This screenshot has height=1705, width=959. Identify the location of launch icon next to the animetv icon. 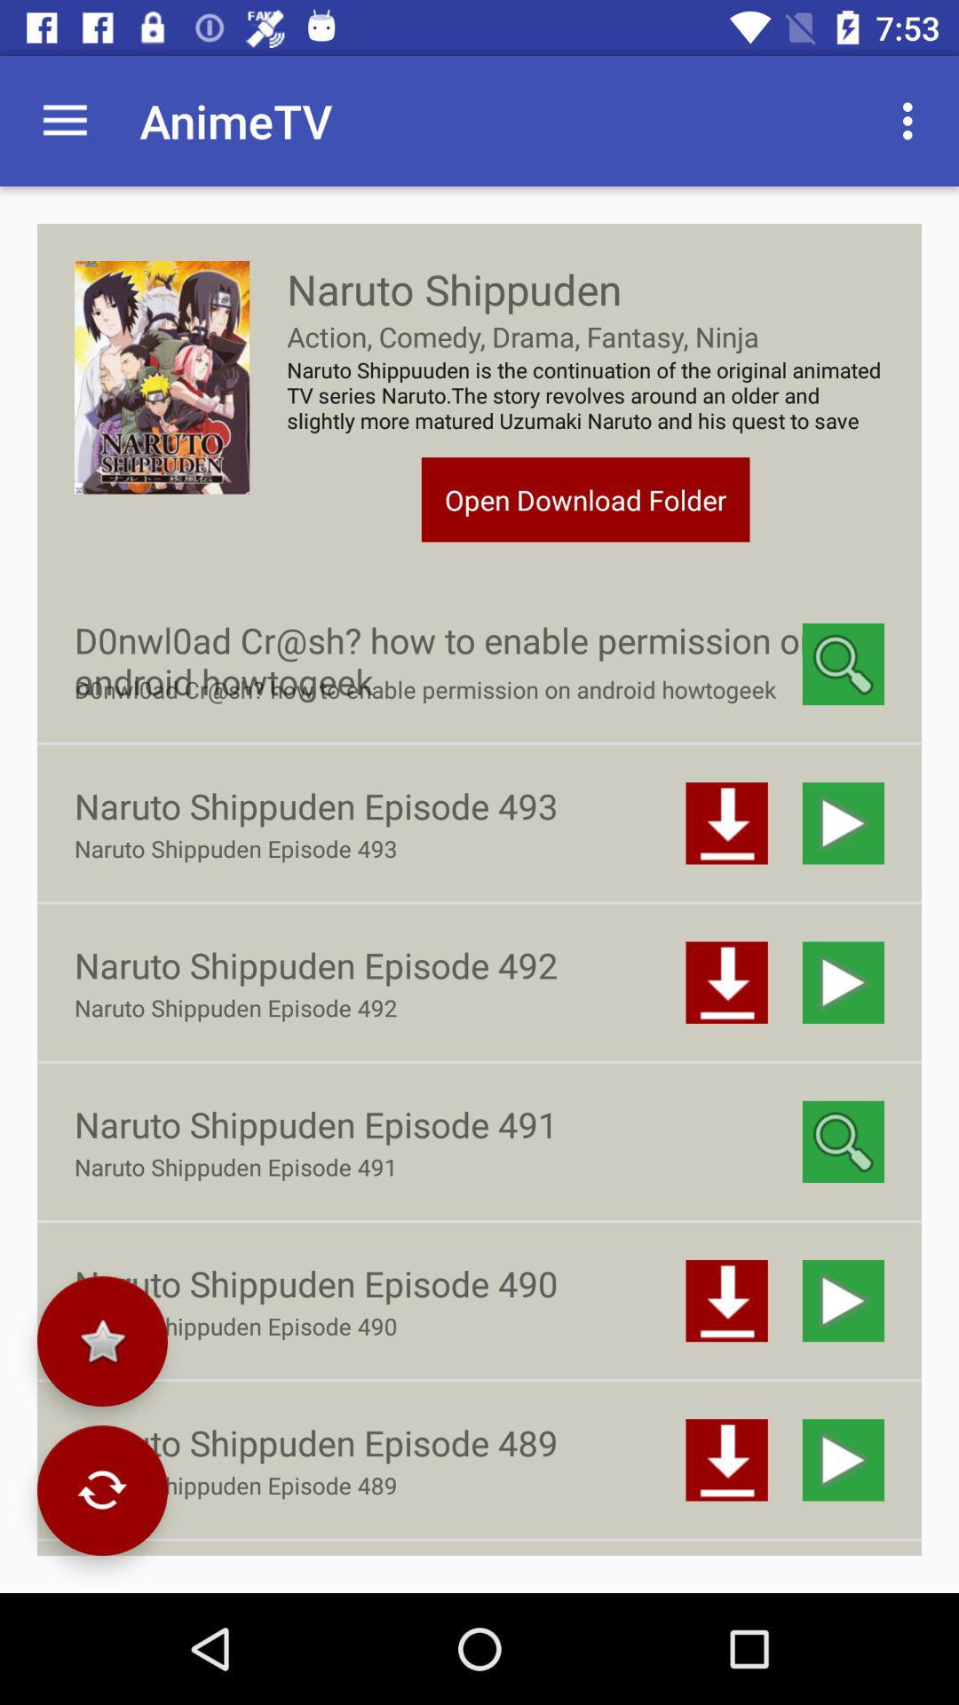
(65, 121).